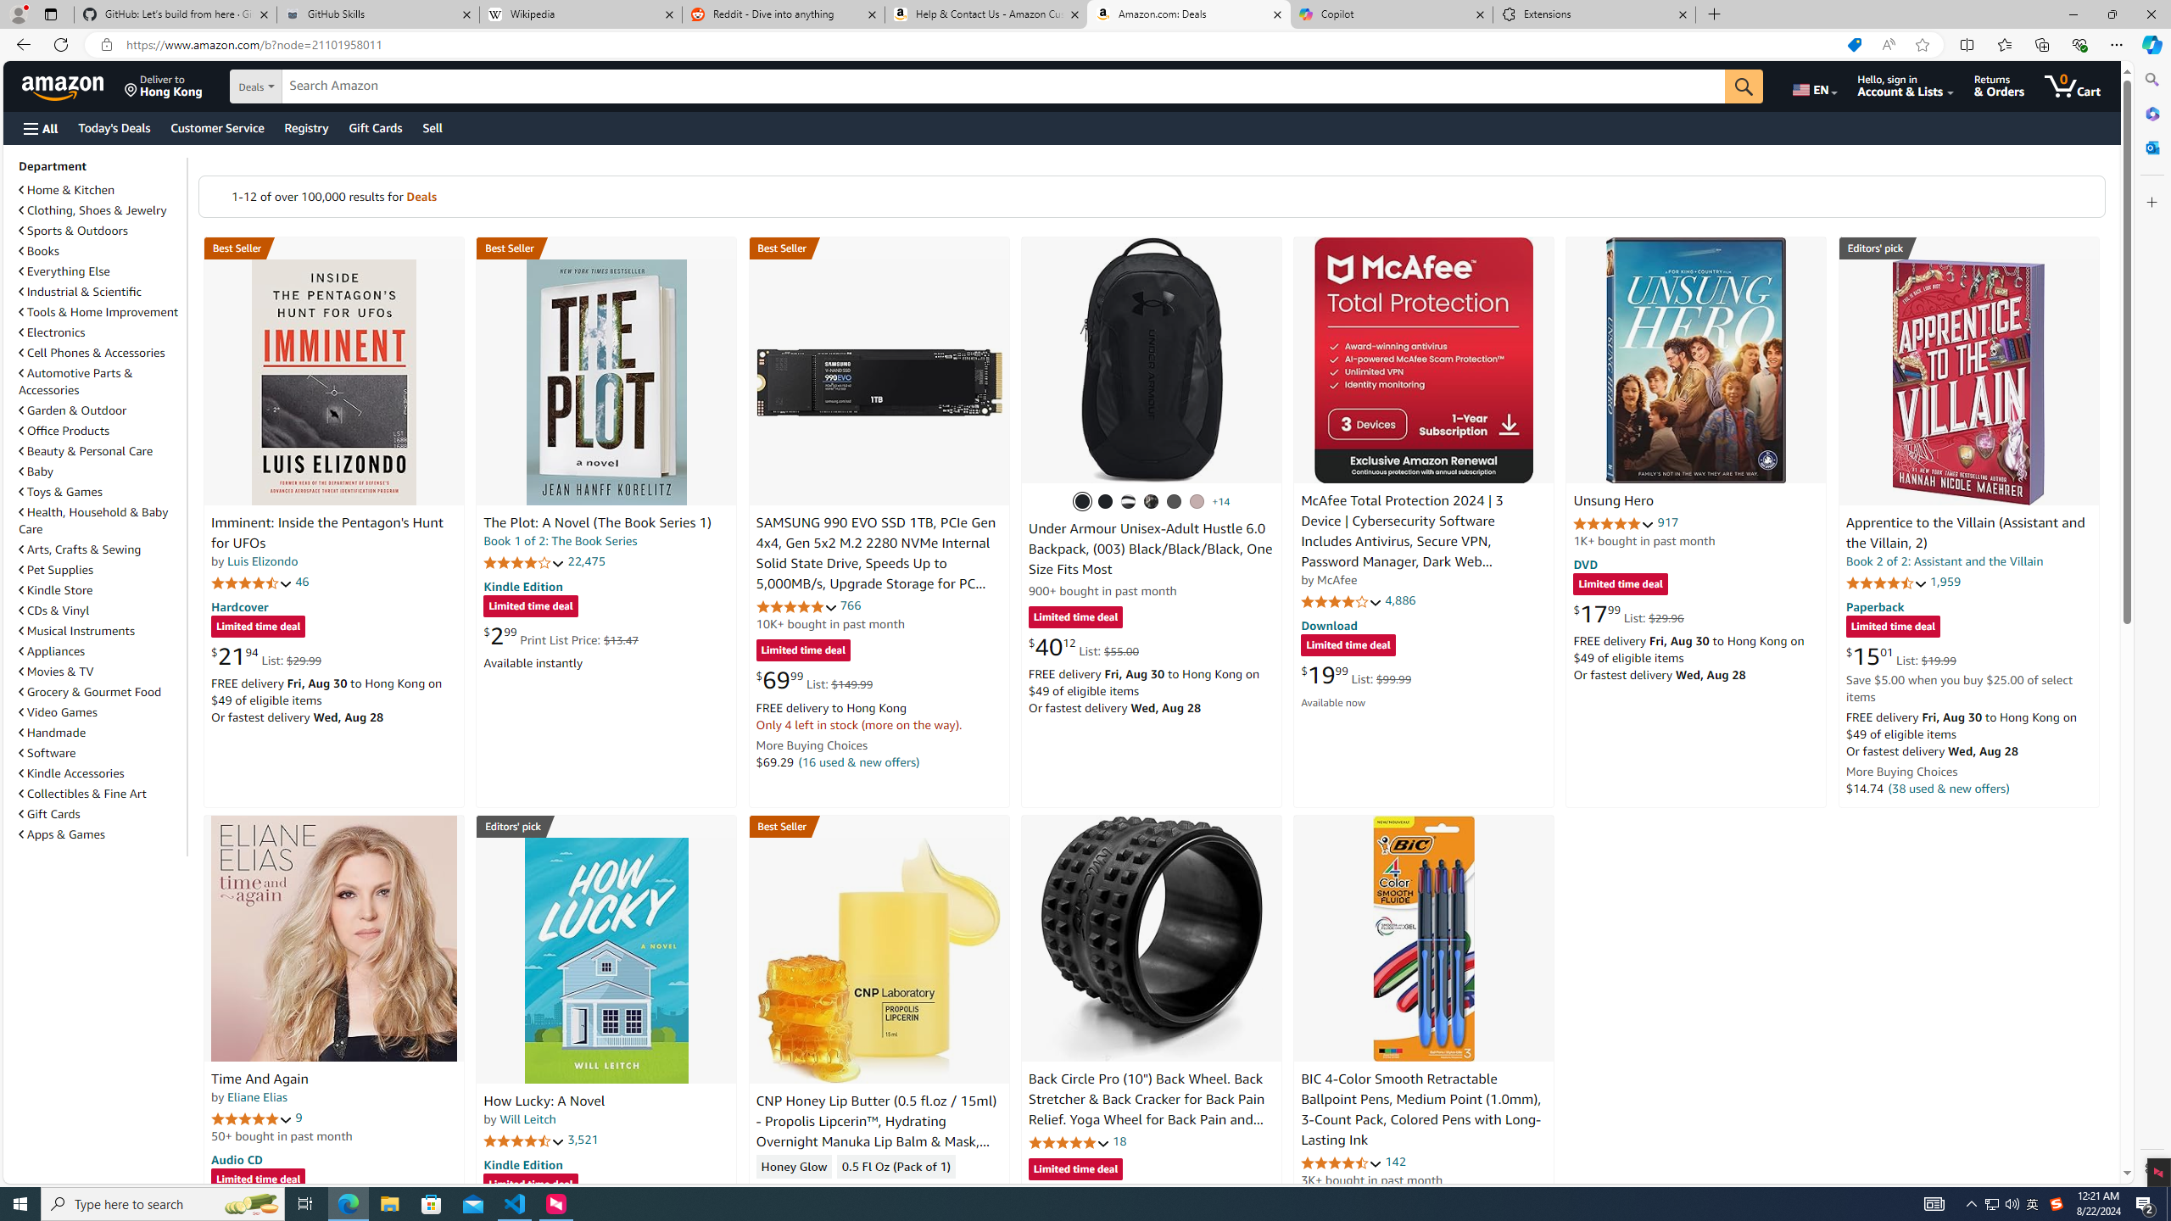 The width and height of the screenshot is (2171, 1221). What do you see at coordinates (101, 631) in the screenshot?
I see `Musical Instruments` at bounding box center [101, 631].